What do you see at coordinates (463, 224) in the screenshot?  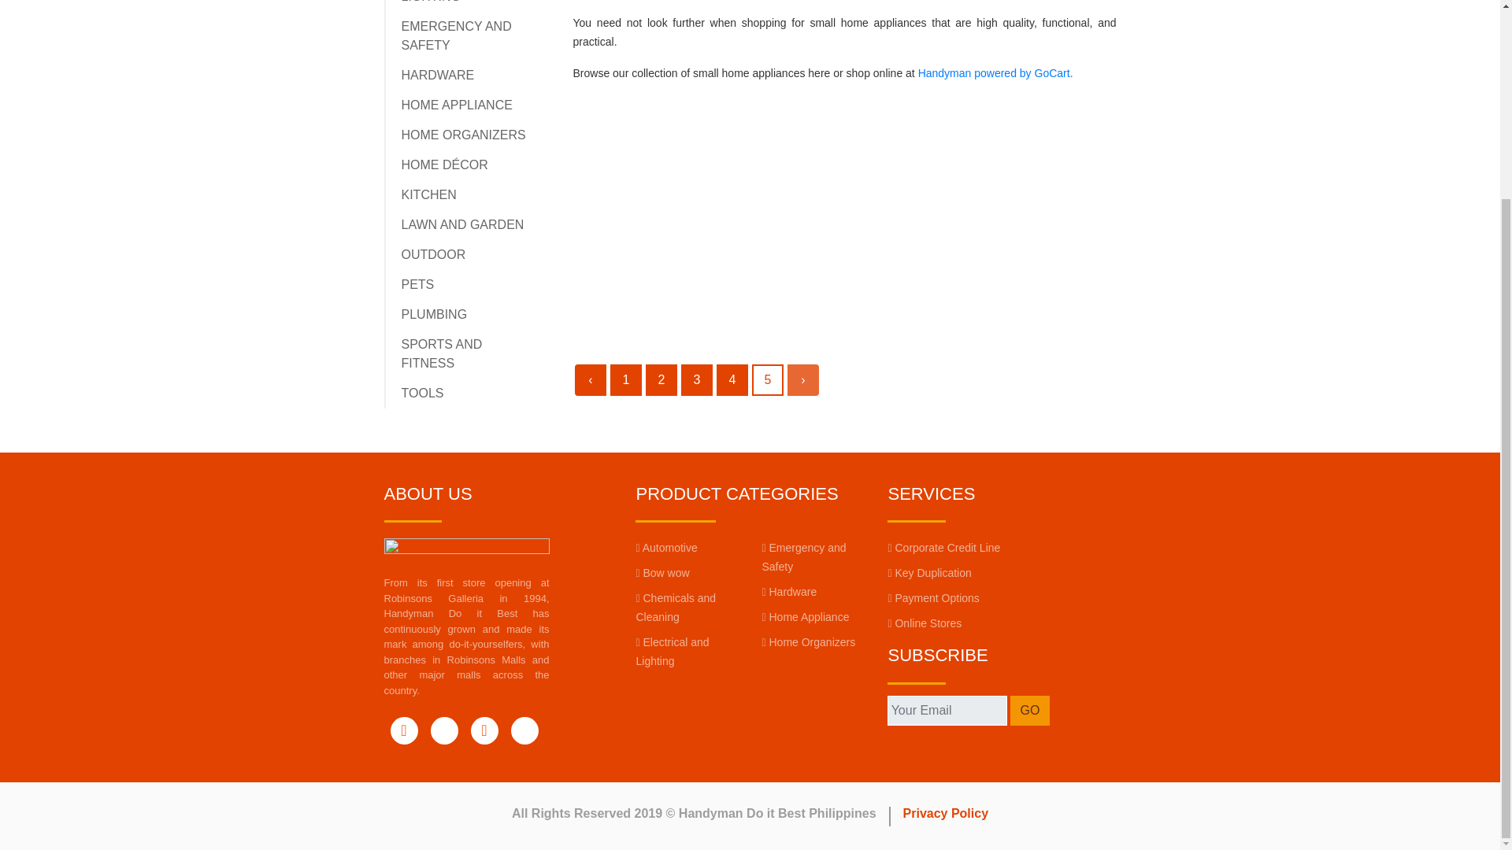 I see `LAWN AND GARDEN` at bounding box center [463, 224].